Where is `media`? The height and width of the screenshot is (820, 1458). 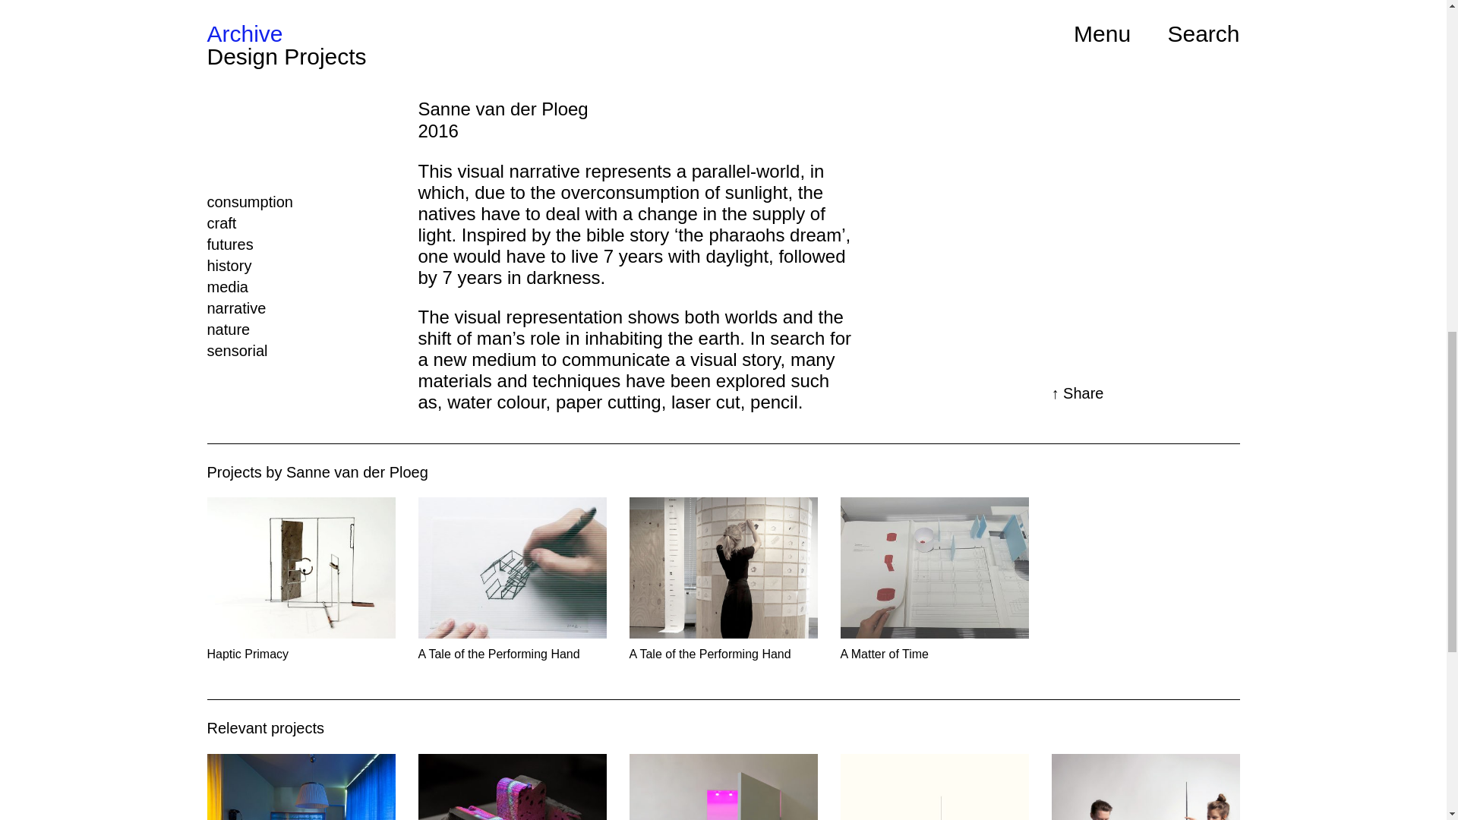
media is located at coordinates (227, 287).